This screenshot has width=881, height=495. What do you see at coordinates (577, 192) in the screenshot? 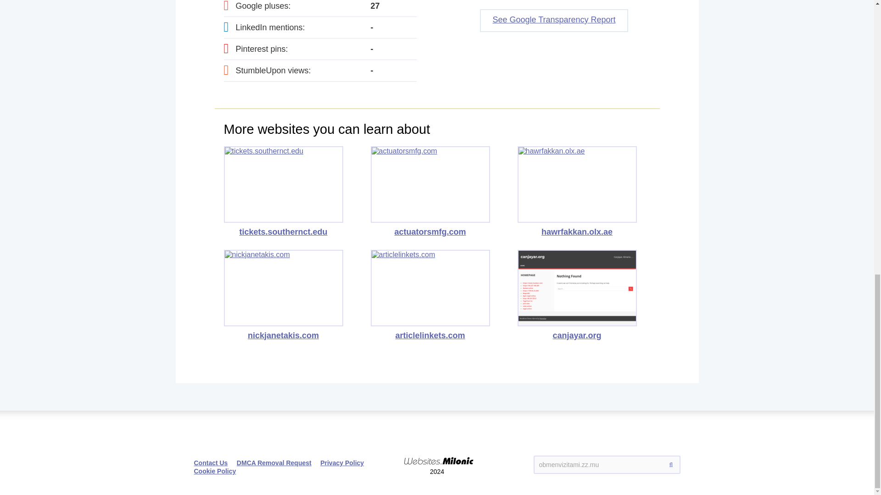
I see `hawrfakkan.olx.ae` at bounding box center [577, 192].